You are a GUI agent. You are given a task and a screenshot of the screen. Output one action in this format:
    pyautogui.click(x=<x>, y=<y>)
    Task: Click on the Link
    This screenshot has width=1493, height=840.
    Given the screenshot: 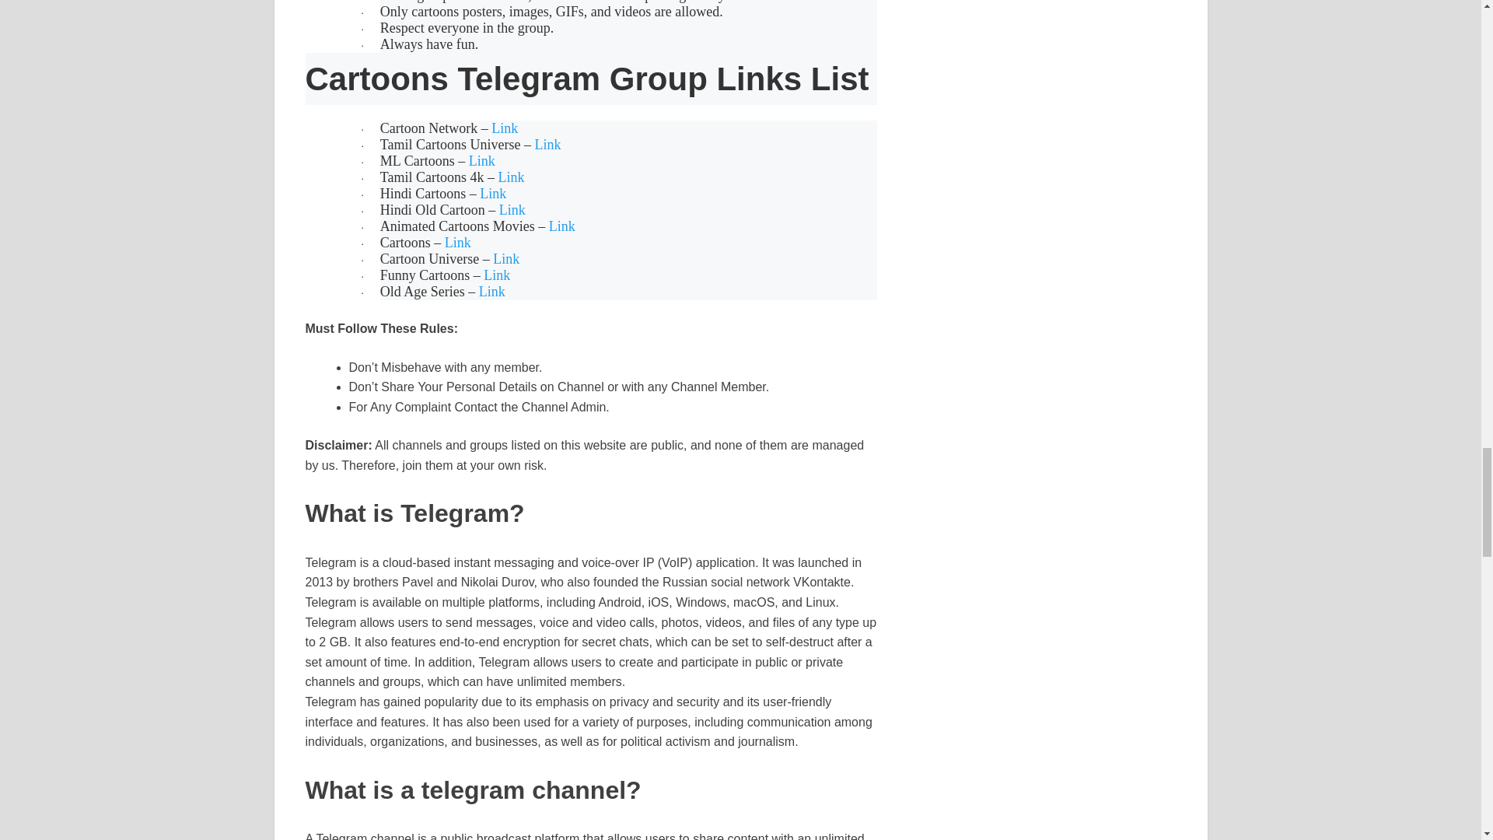 What is the action you would take?
    pyautogui.click(x=458, y=243)
    